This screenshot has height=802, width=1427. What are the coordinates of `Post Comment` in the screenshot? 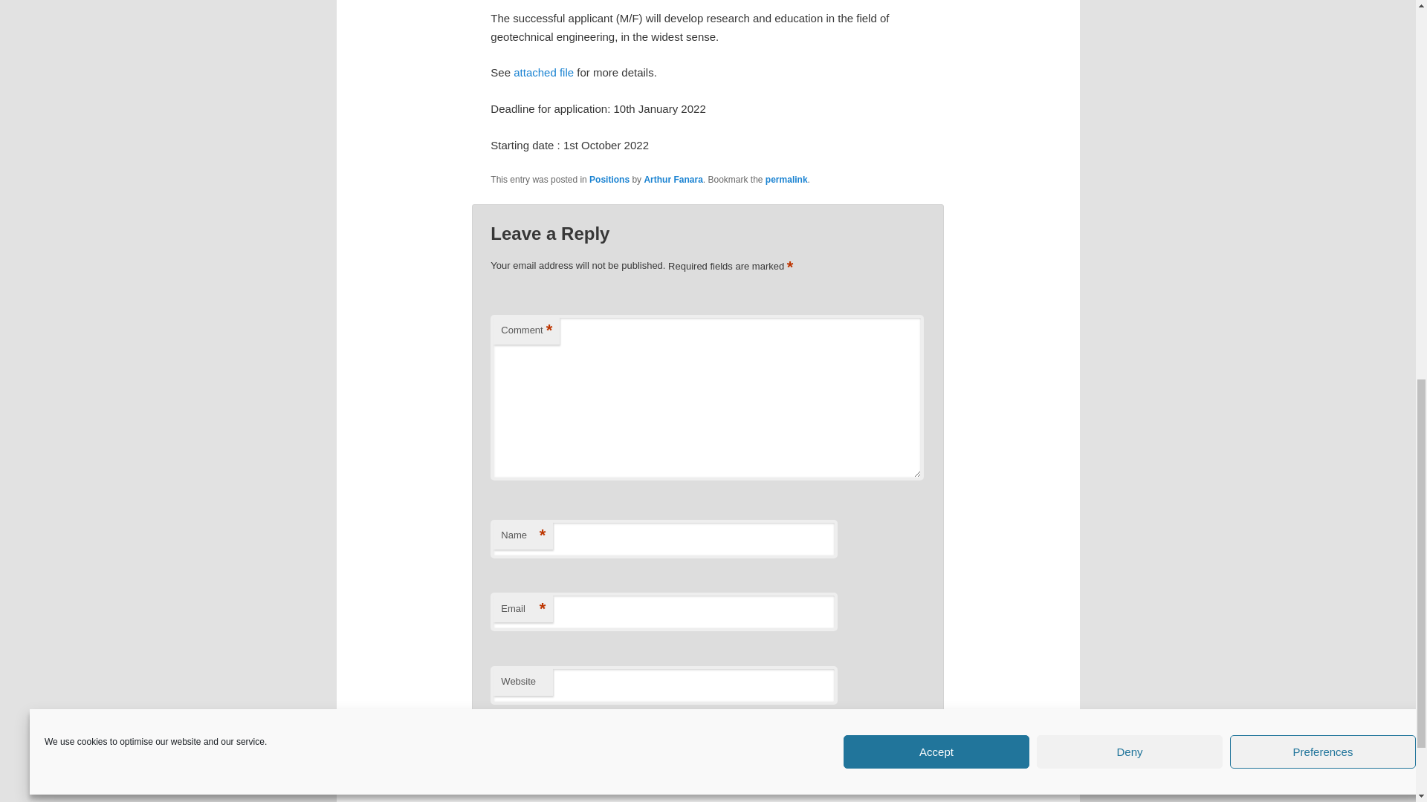 It's located at (886, 778).